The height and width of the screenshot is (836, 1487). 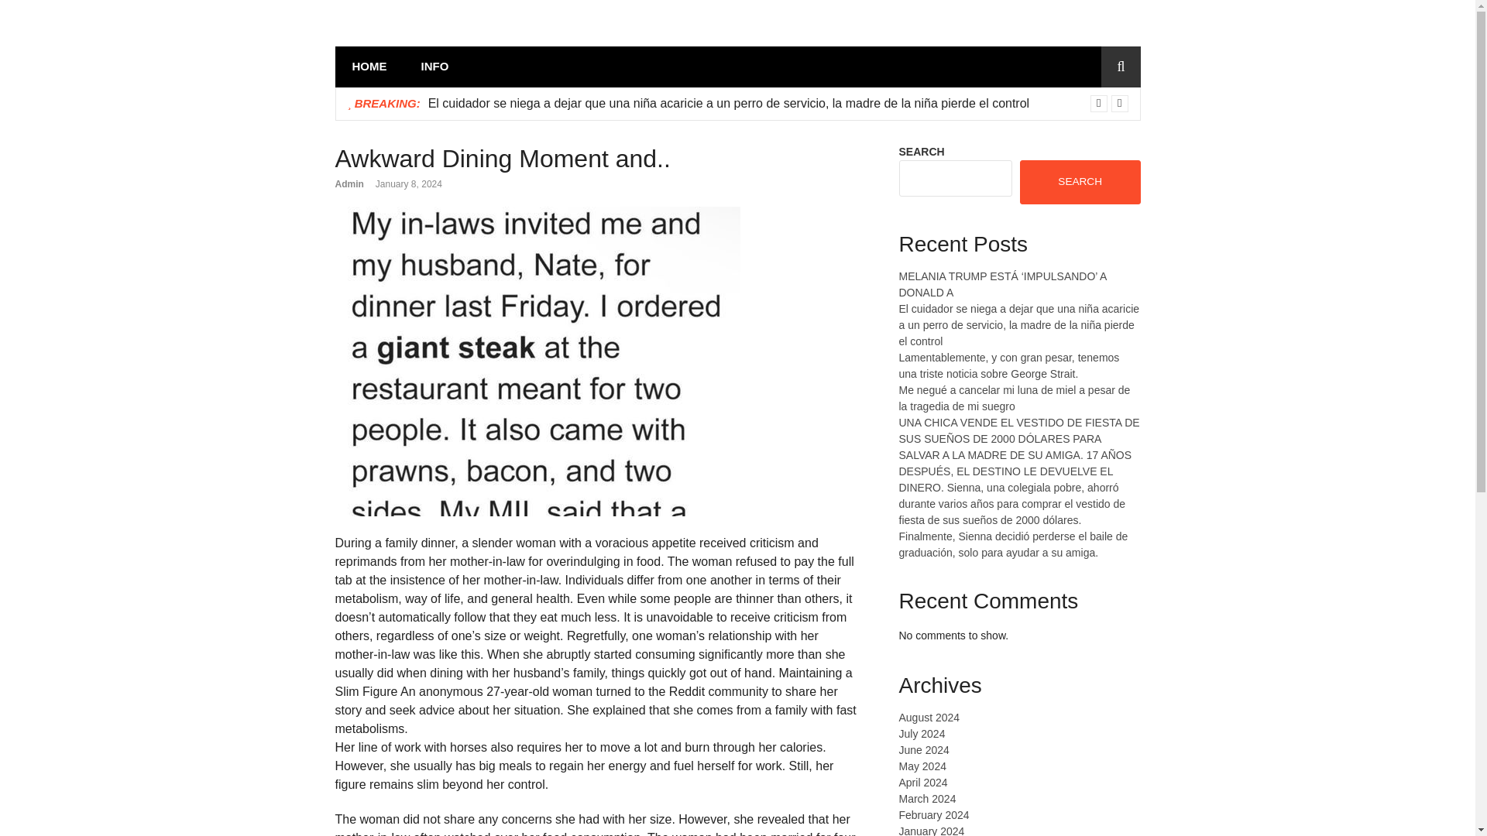 What do you see at coordinates (435, 67) in the screenshot?
I see `INFO` at bounding box center [435, 67].